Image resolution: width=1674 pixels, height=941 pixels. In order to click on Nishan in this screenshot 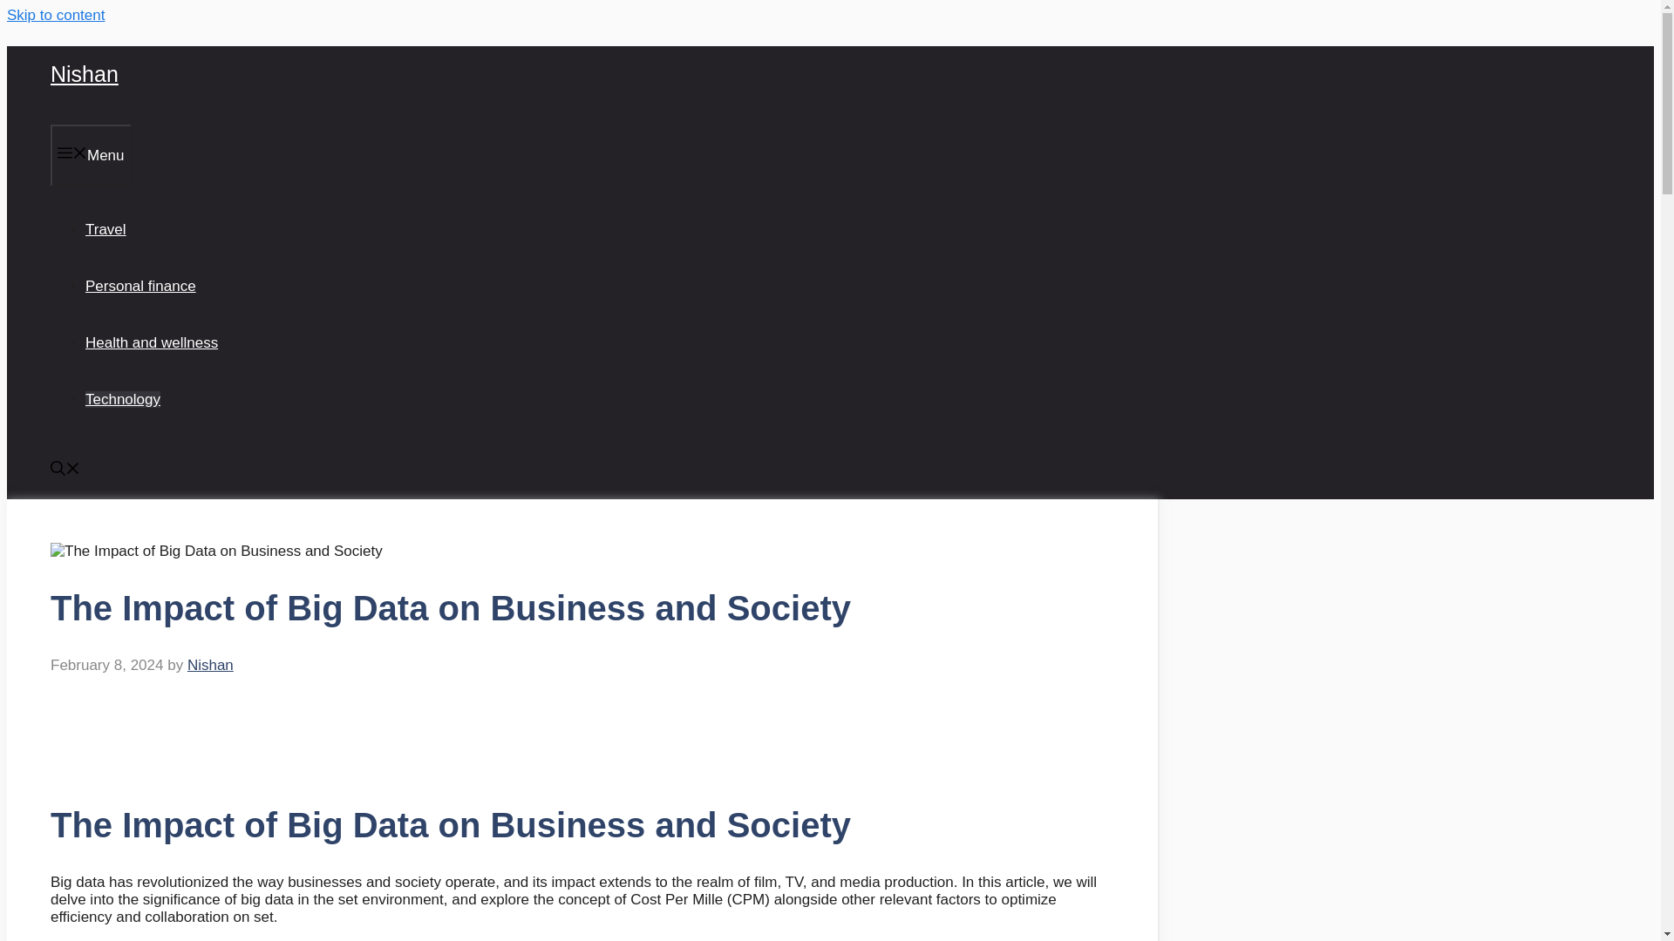, I will do `click(211, 665)`.